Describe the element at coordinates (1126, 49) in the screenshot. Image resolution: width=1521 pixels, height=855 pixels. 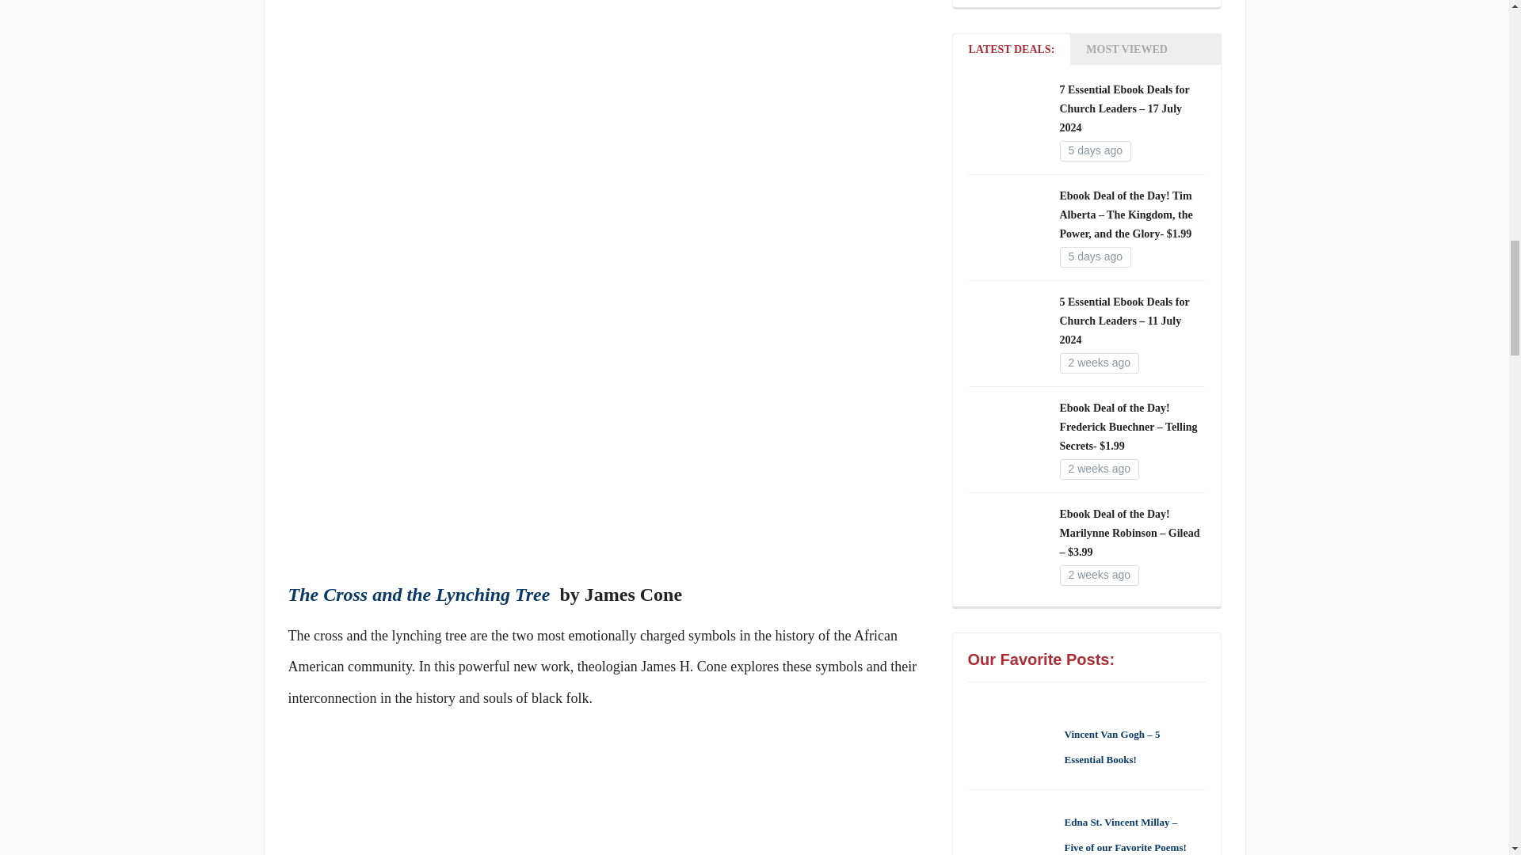
I see `Most Viewed` at that location.